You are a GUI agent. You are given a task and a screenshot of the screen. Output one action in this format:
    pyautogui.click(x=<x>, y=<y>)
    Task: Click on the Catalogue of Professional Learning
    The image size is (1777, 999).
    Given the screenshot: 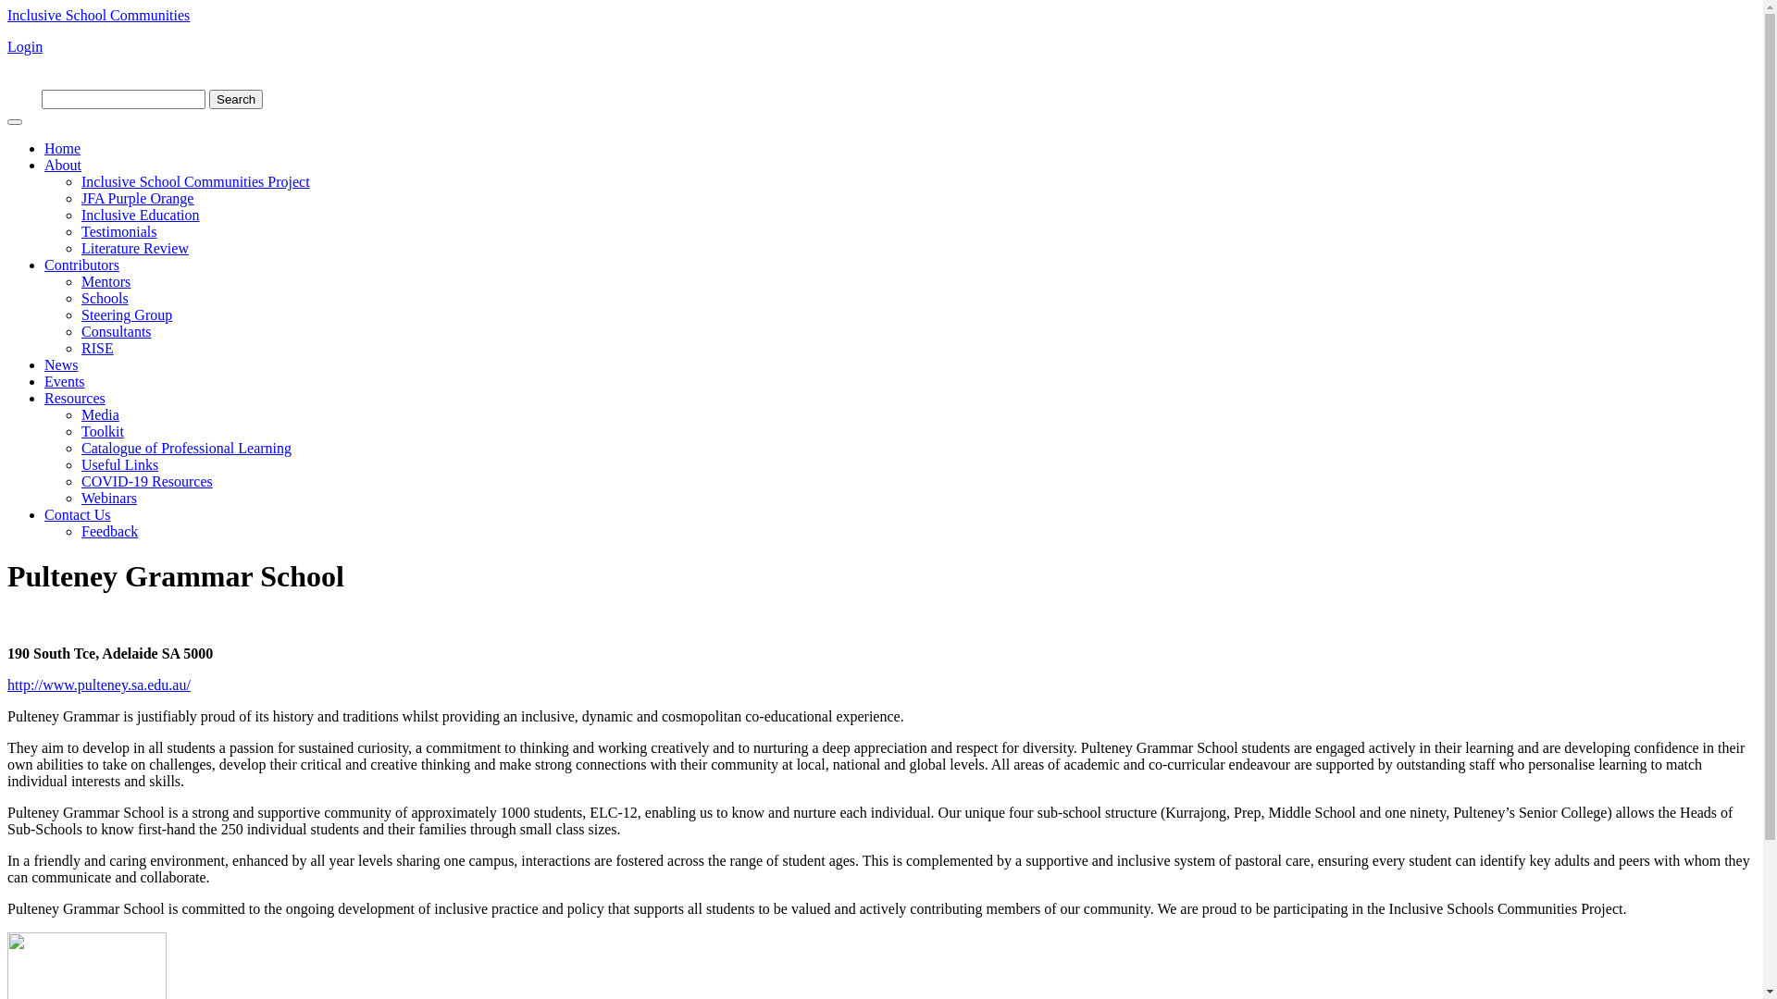 What is the action you would take?
    pyautogui.click(x=187, y=448)
    